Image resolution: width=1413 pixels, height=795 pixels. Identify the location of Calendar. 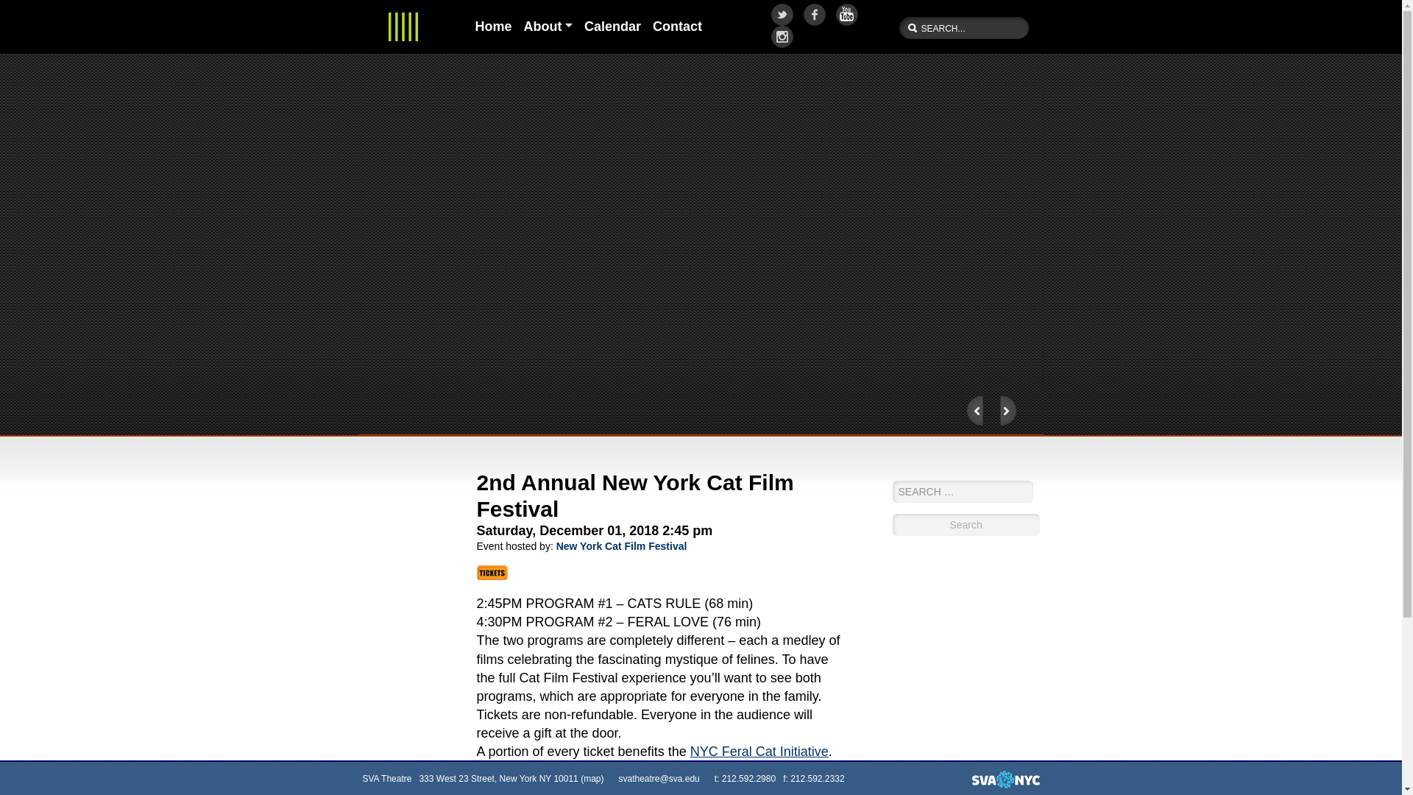
(612, 26).